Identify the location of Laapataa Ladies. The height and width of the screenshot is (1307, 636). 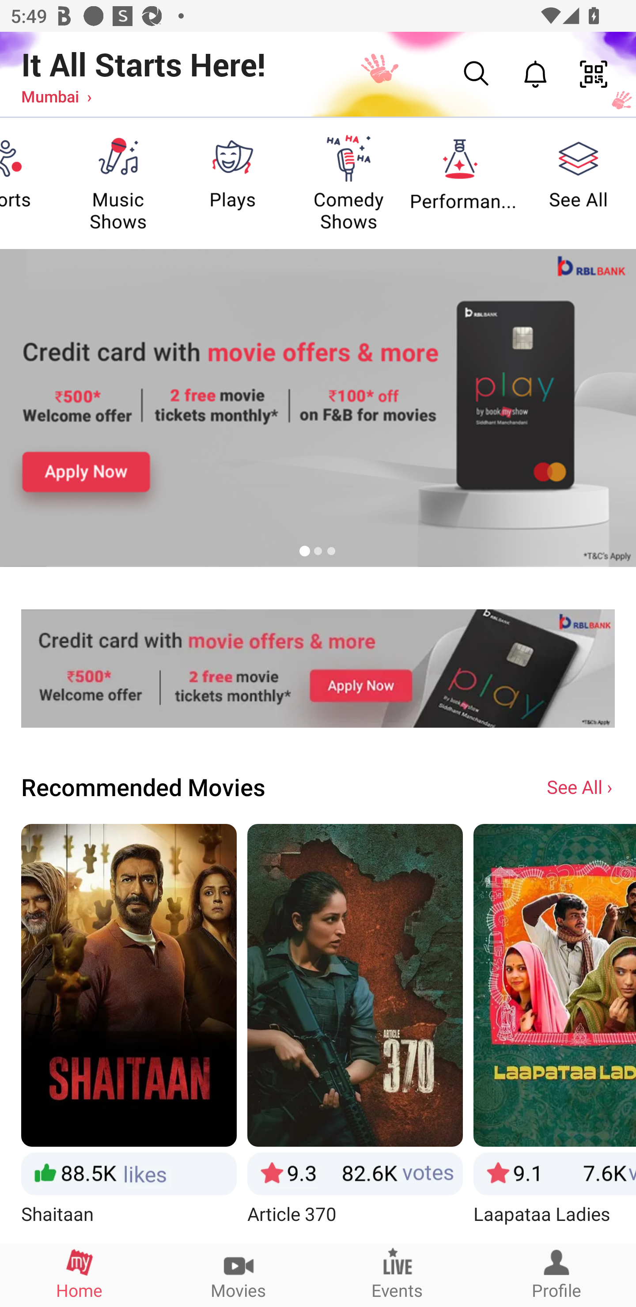
(555, 1033).